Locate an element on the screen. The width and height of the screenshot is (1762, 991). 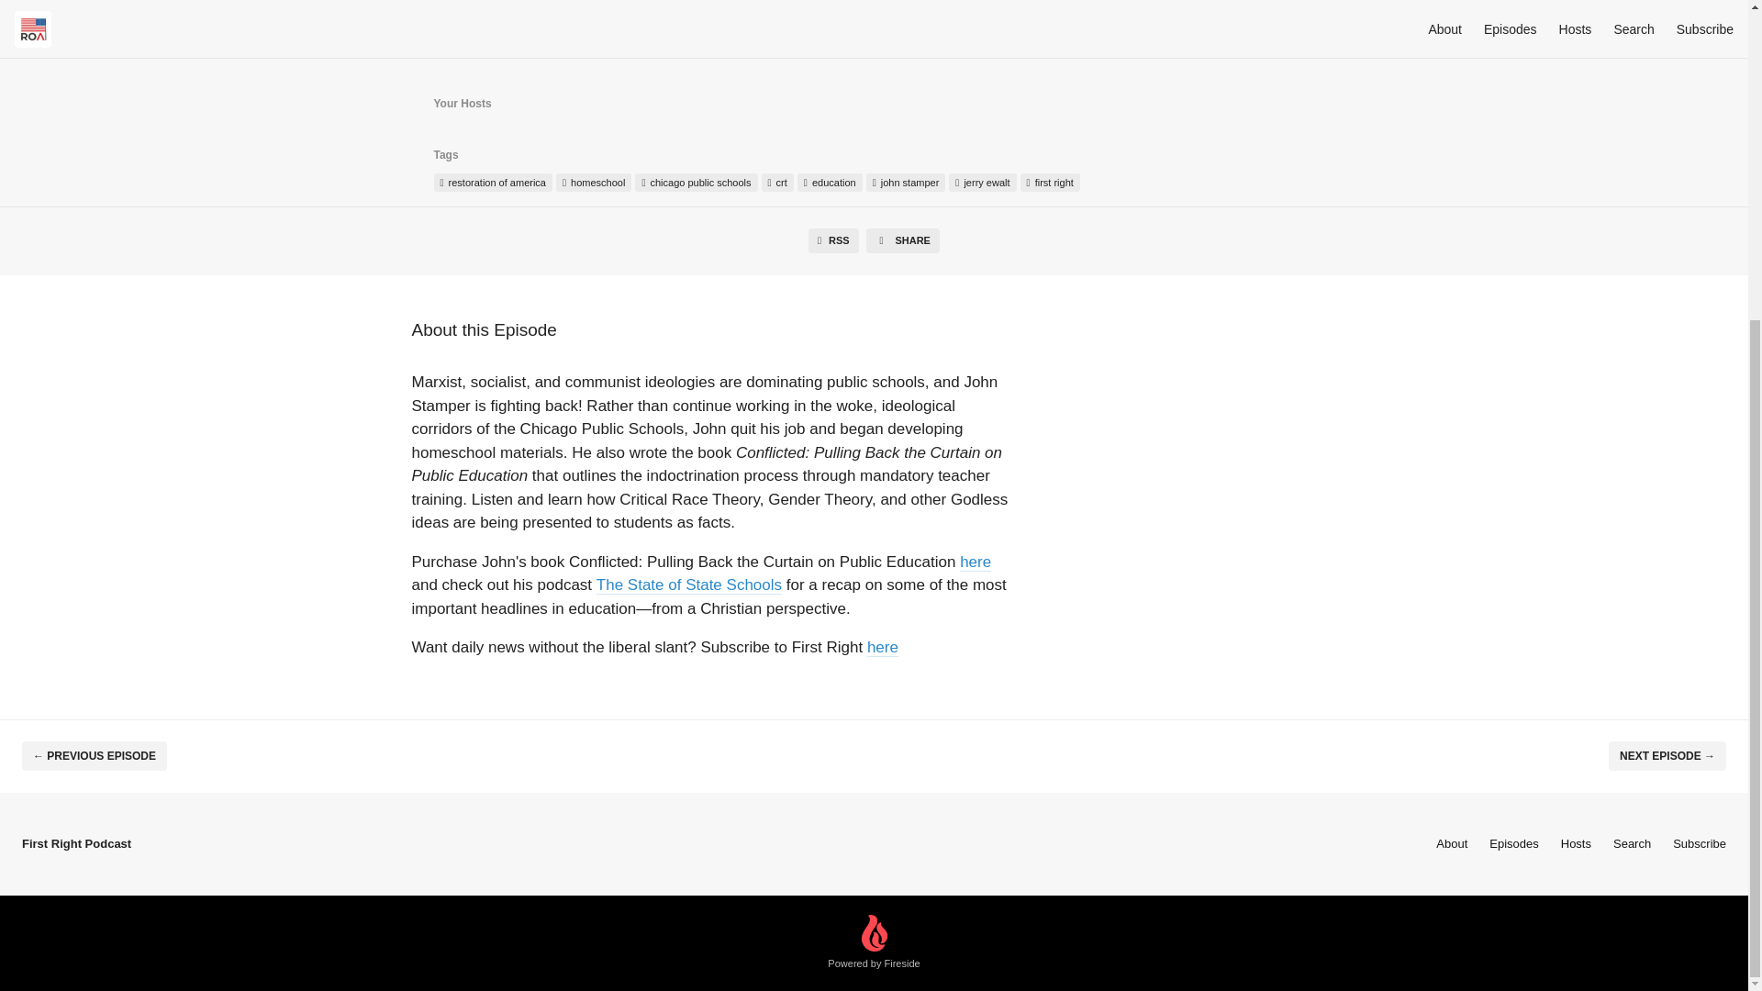
homeschool is located at coordinates (593, 183).